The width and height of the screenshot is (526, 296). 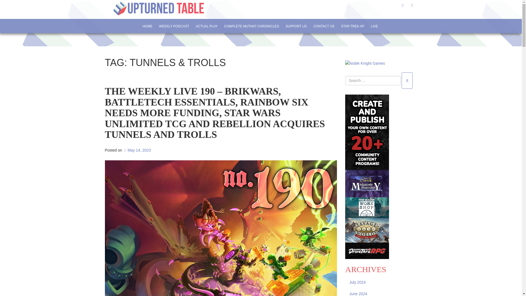 What do you see at coordinates (374, 26) in the screenshot?
I see `LIVE` at bounding box center [374, 26].